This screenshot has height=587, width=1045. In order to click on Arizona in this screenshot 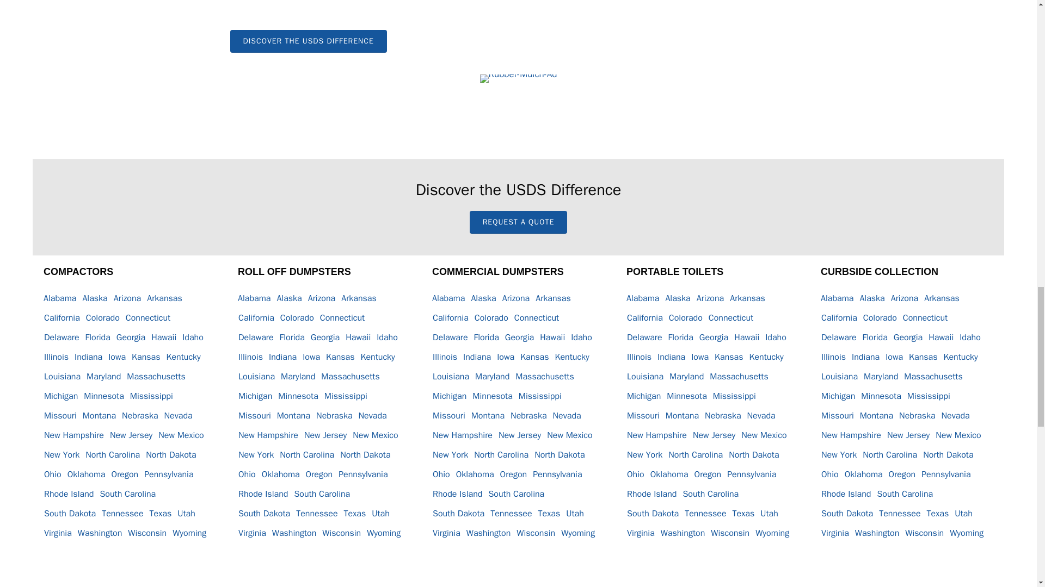, I will do `click(130, 298)`.